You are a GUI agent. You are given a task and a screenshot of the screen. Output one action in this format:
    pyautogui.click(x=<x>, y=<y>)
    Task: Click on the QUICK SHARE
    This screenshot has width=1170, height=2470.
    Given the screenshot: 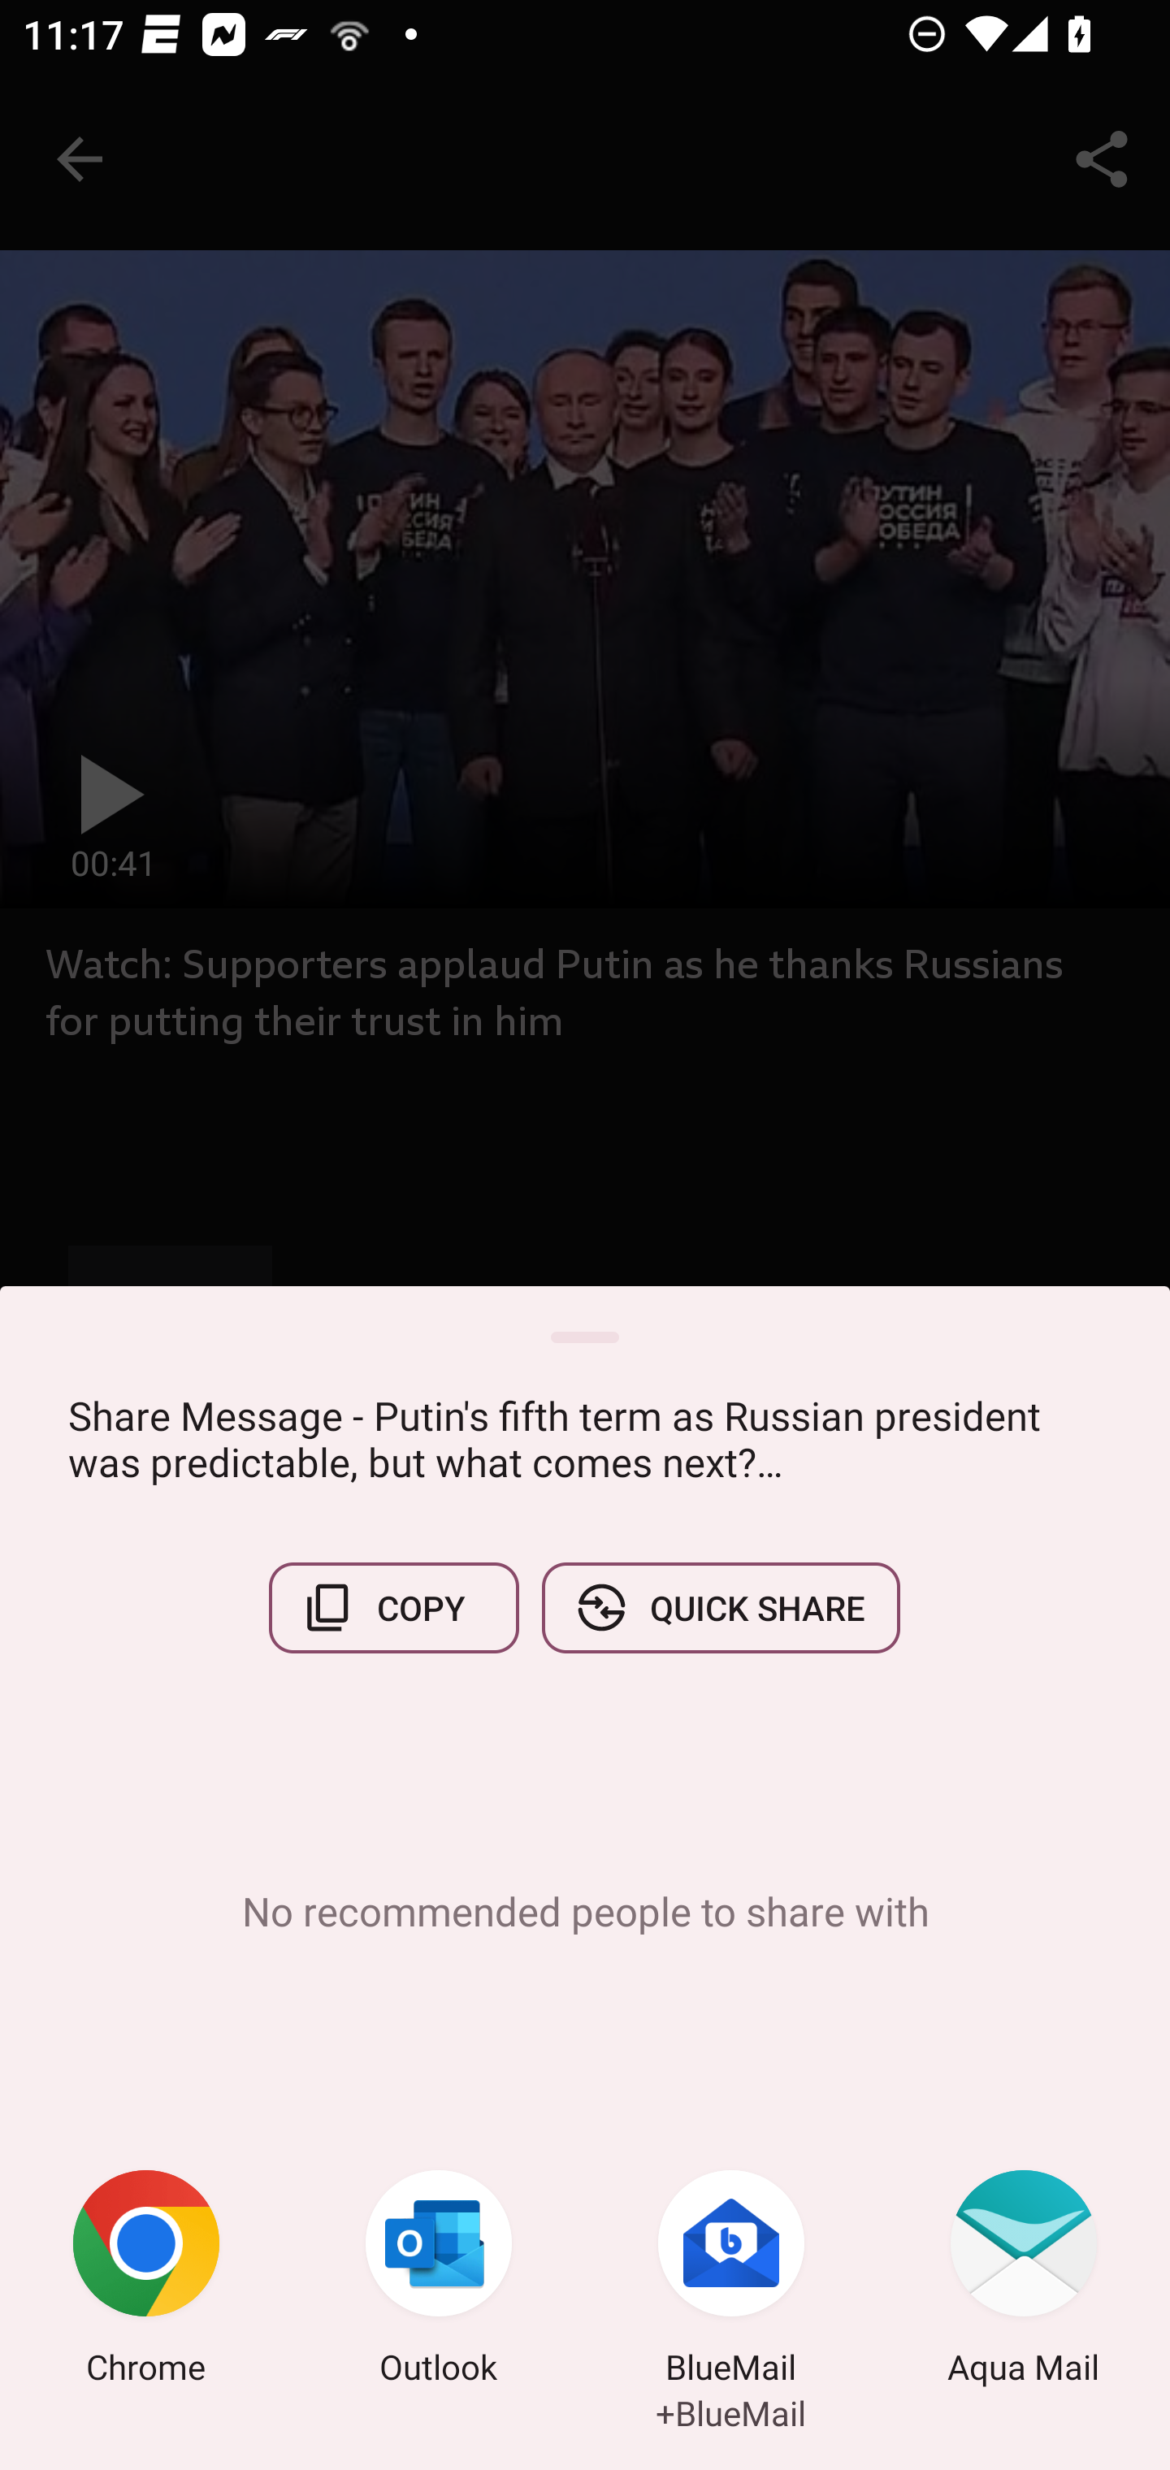 What is the action you would take?
    pyautogui.click(x=720, y=1607)
    